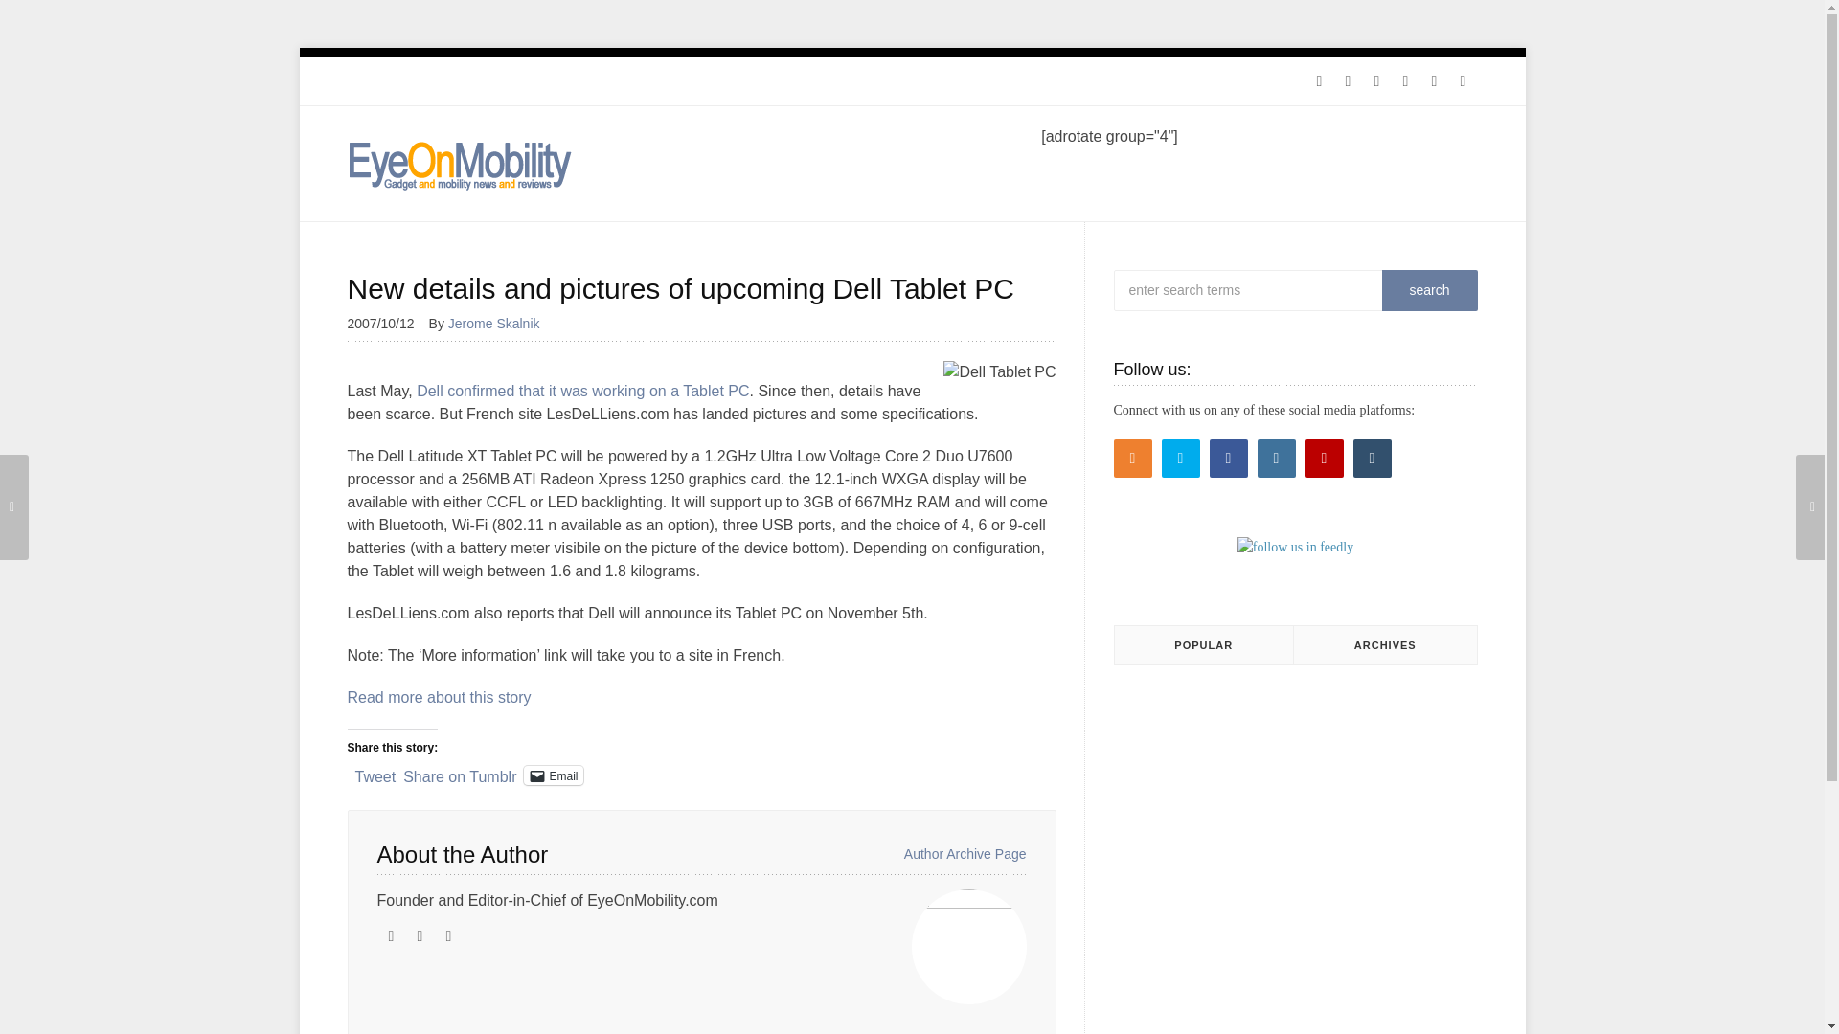 The image size is (1839, 1034). Describe the element at coordinates (573, 81) in the screenshot. I see `About Us` at that location.